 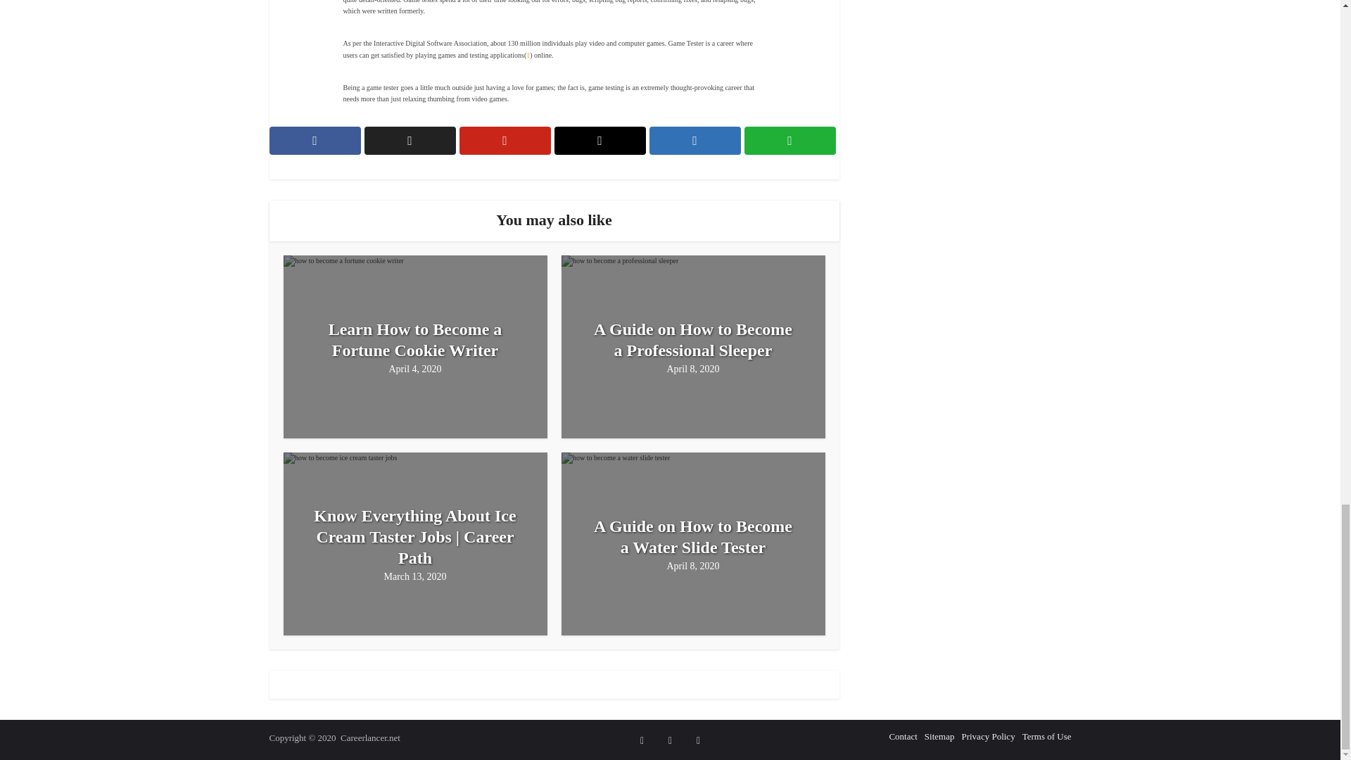 What do you see at coordinates (694, 339) in the screenshot?
I see `A Guide on How to Become a Professional Sleeper` at bounding box center [694, 339].